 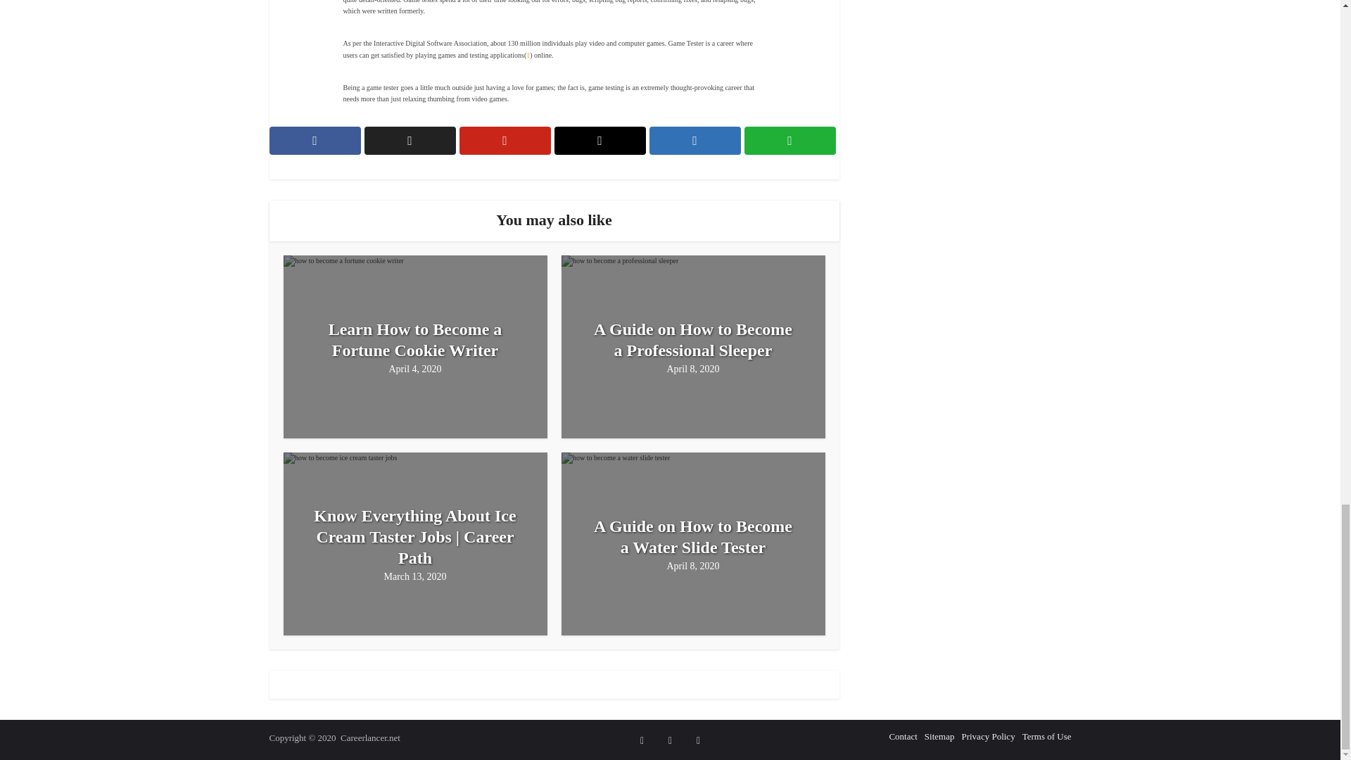 What do you see at coordinates (694, 339) in the screenshot?
I see `A Guide on How to Become a Professional Sleeper` at bounding box center [694, 339].